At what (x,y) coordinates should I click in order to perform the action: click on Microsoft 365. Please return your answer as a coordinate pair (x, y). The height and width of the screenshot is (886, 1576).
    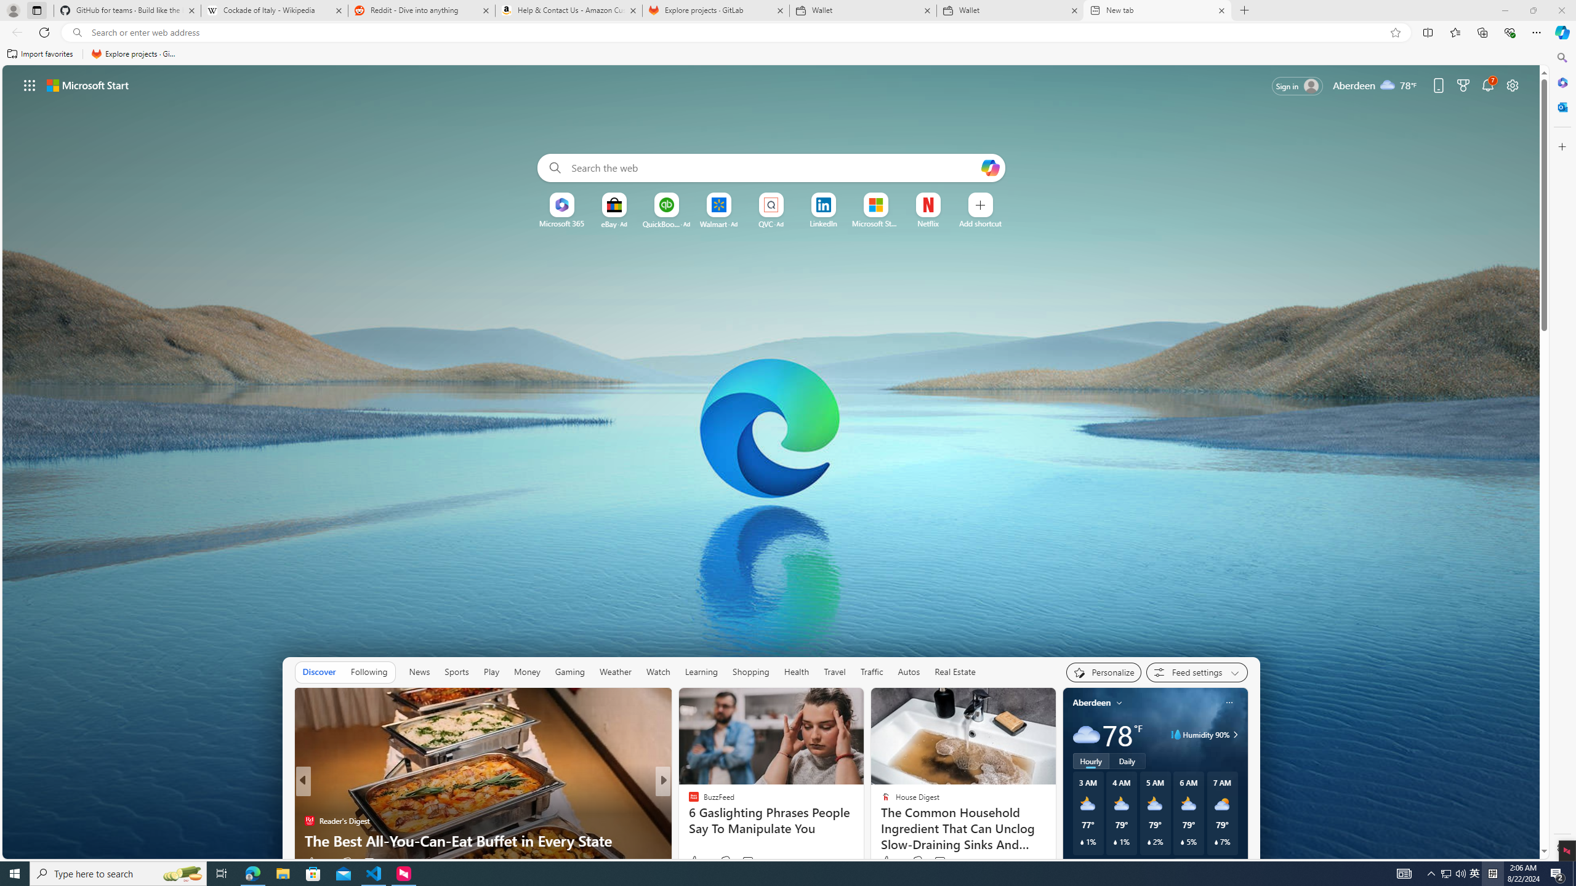
    Looking at the image, I should click on (1561, 82).